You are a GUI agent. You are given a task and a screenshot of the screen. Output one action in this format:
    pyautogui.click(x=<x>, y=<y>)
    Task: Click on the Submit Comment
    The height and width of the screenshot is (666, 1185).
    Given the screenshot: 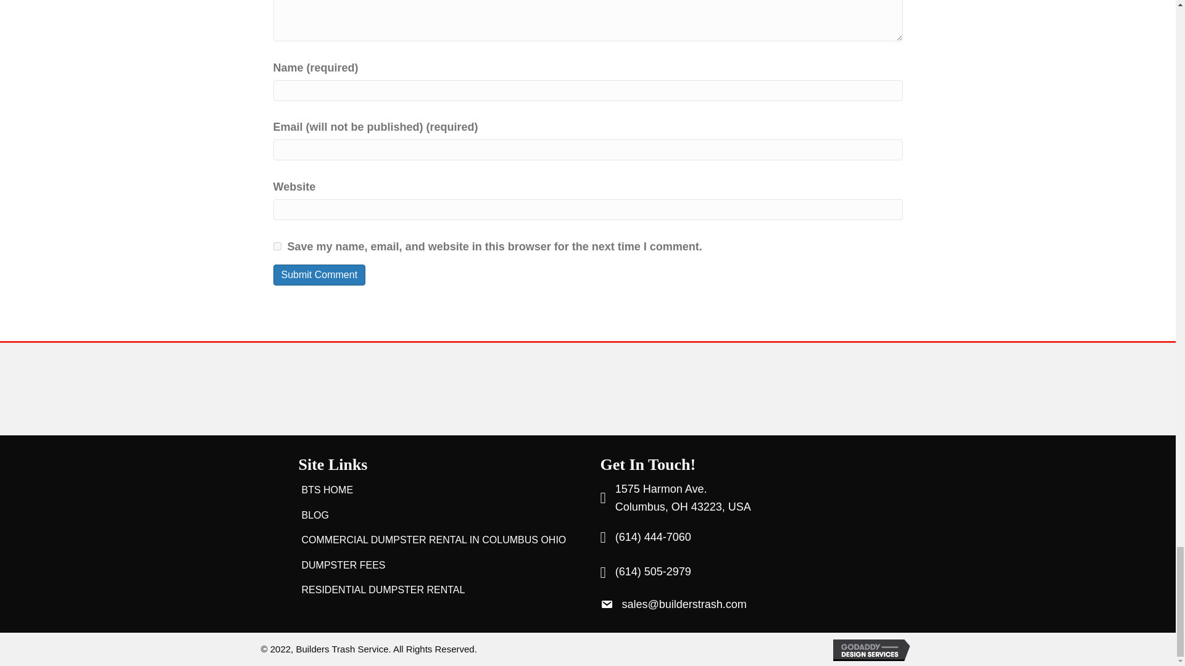 What is the action you would take?
    pyautogui.click(x=318, y=274)
    